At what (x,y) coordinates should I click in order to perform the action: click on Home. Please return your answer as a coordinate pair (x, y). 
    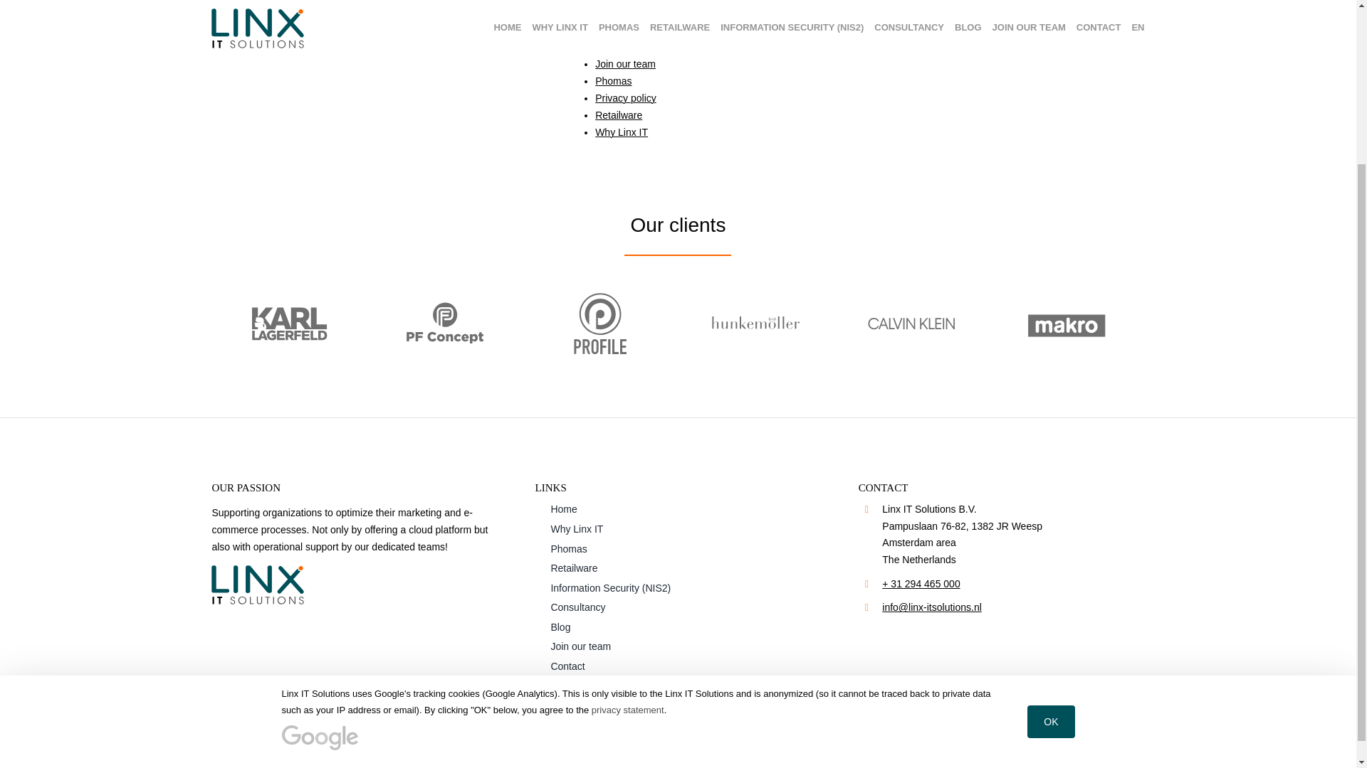
    Looking at the image, I should click on (608, 29).